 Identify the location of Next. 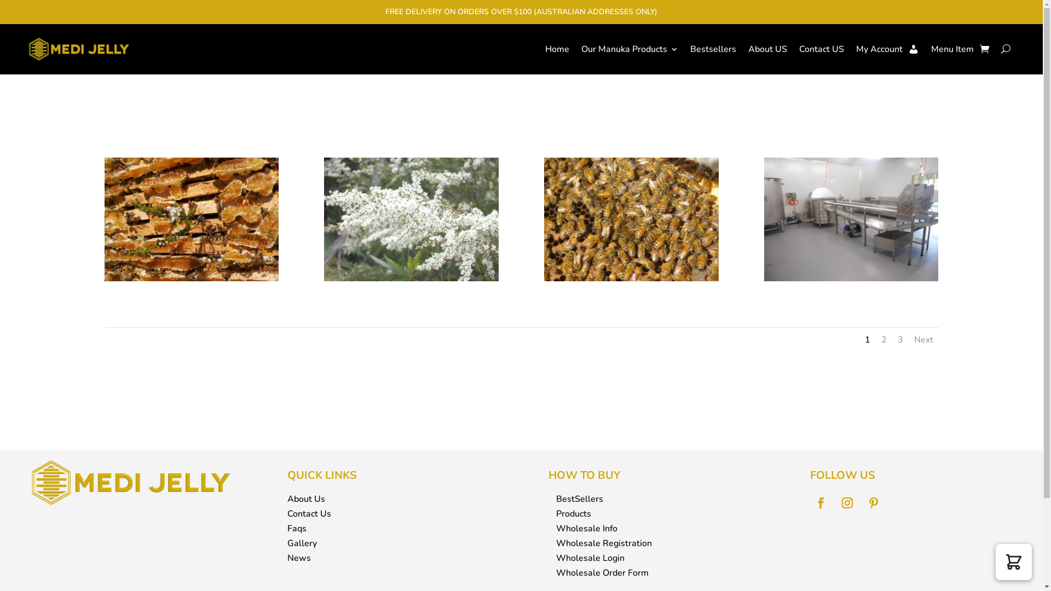
(924, 340).